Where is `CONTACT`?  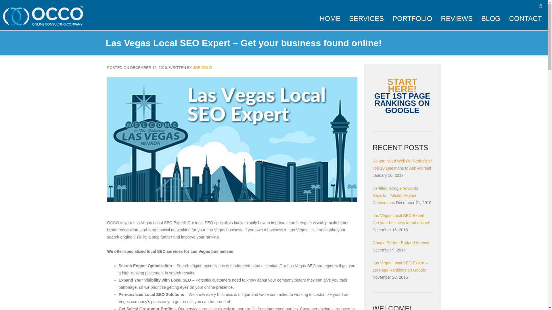 CONTACT is located at coordinates (526, 18).